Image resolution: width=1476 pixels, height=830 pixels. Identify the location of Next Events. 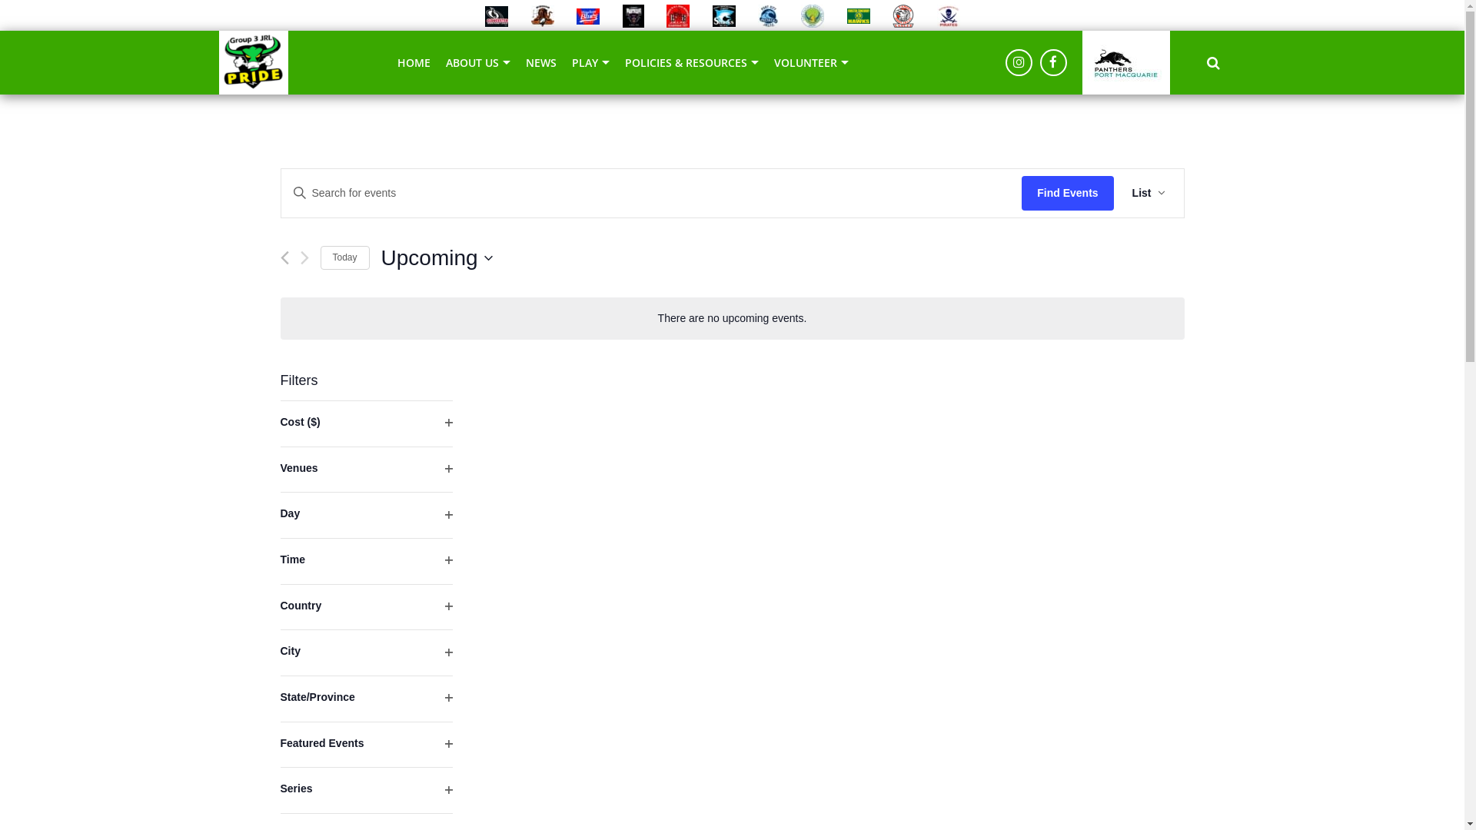
(304, 258).